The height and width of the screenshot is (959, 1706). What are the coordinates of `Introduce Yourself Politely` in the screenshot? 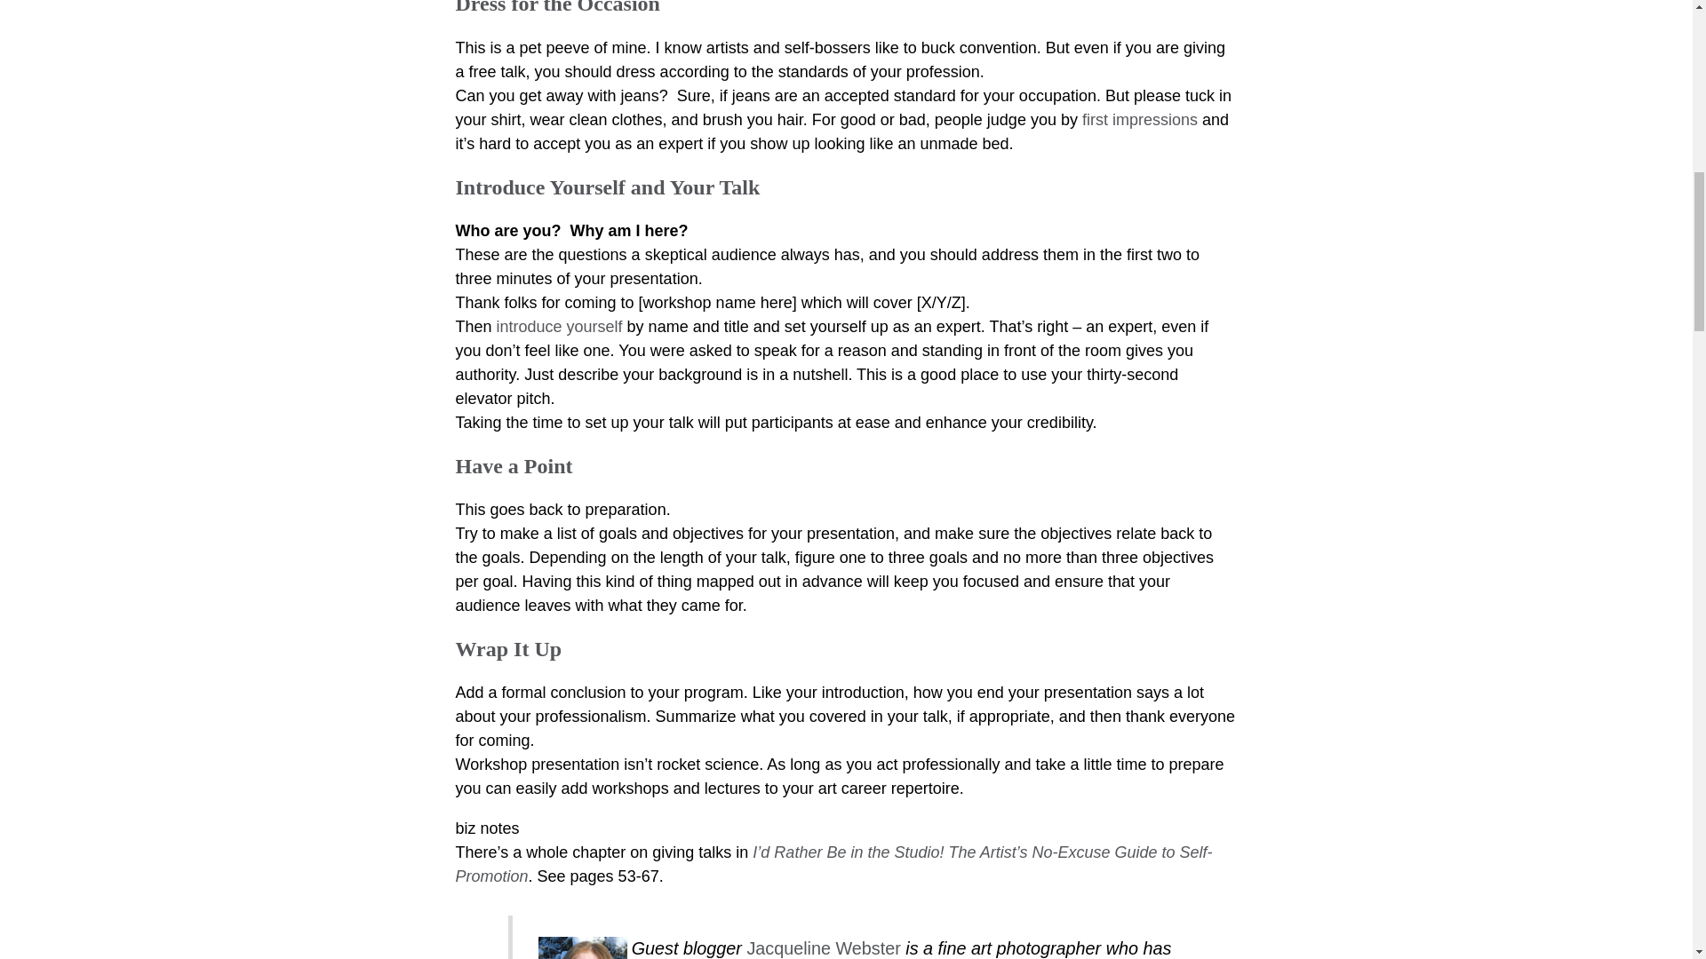 It's located at (559, 327).